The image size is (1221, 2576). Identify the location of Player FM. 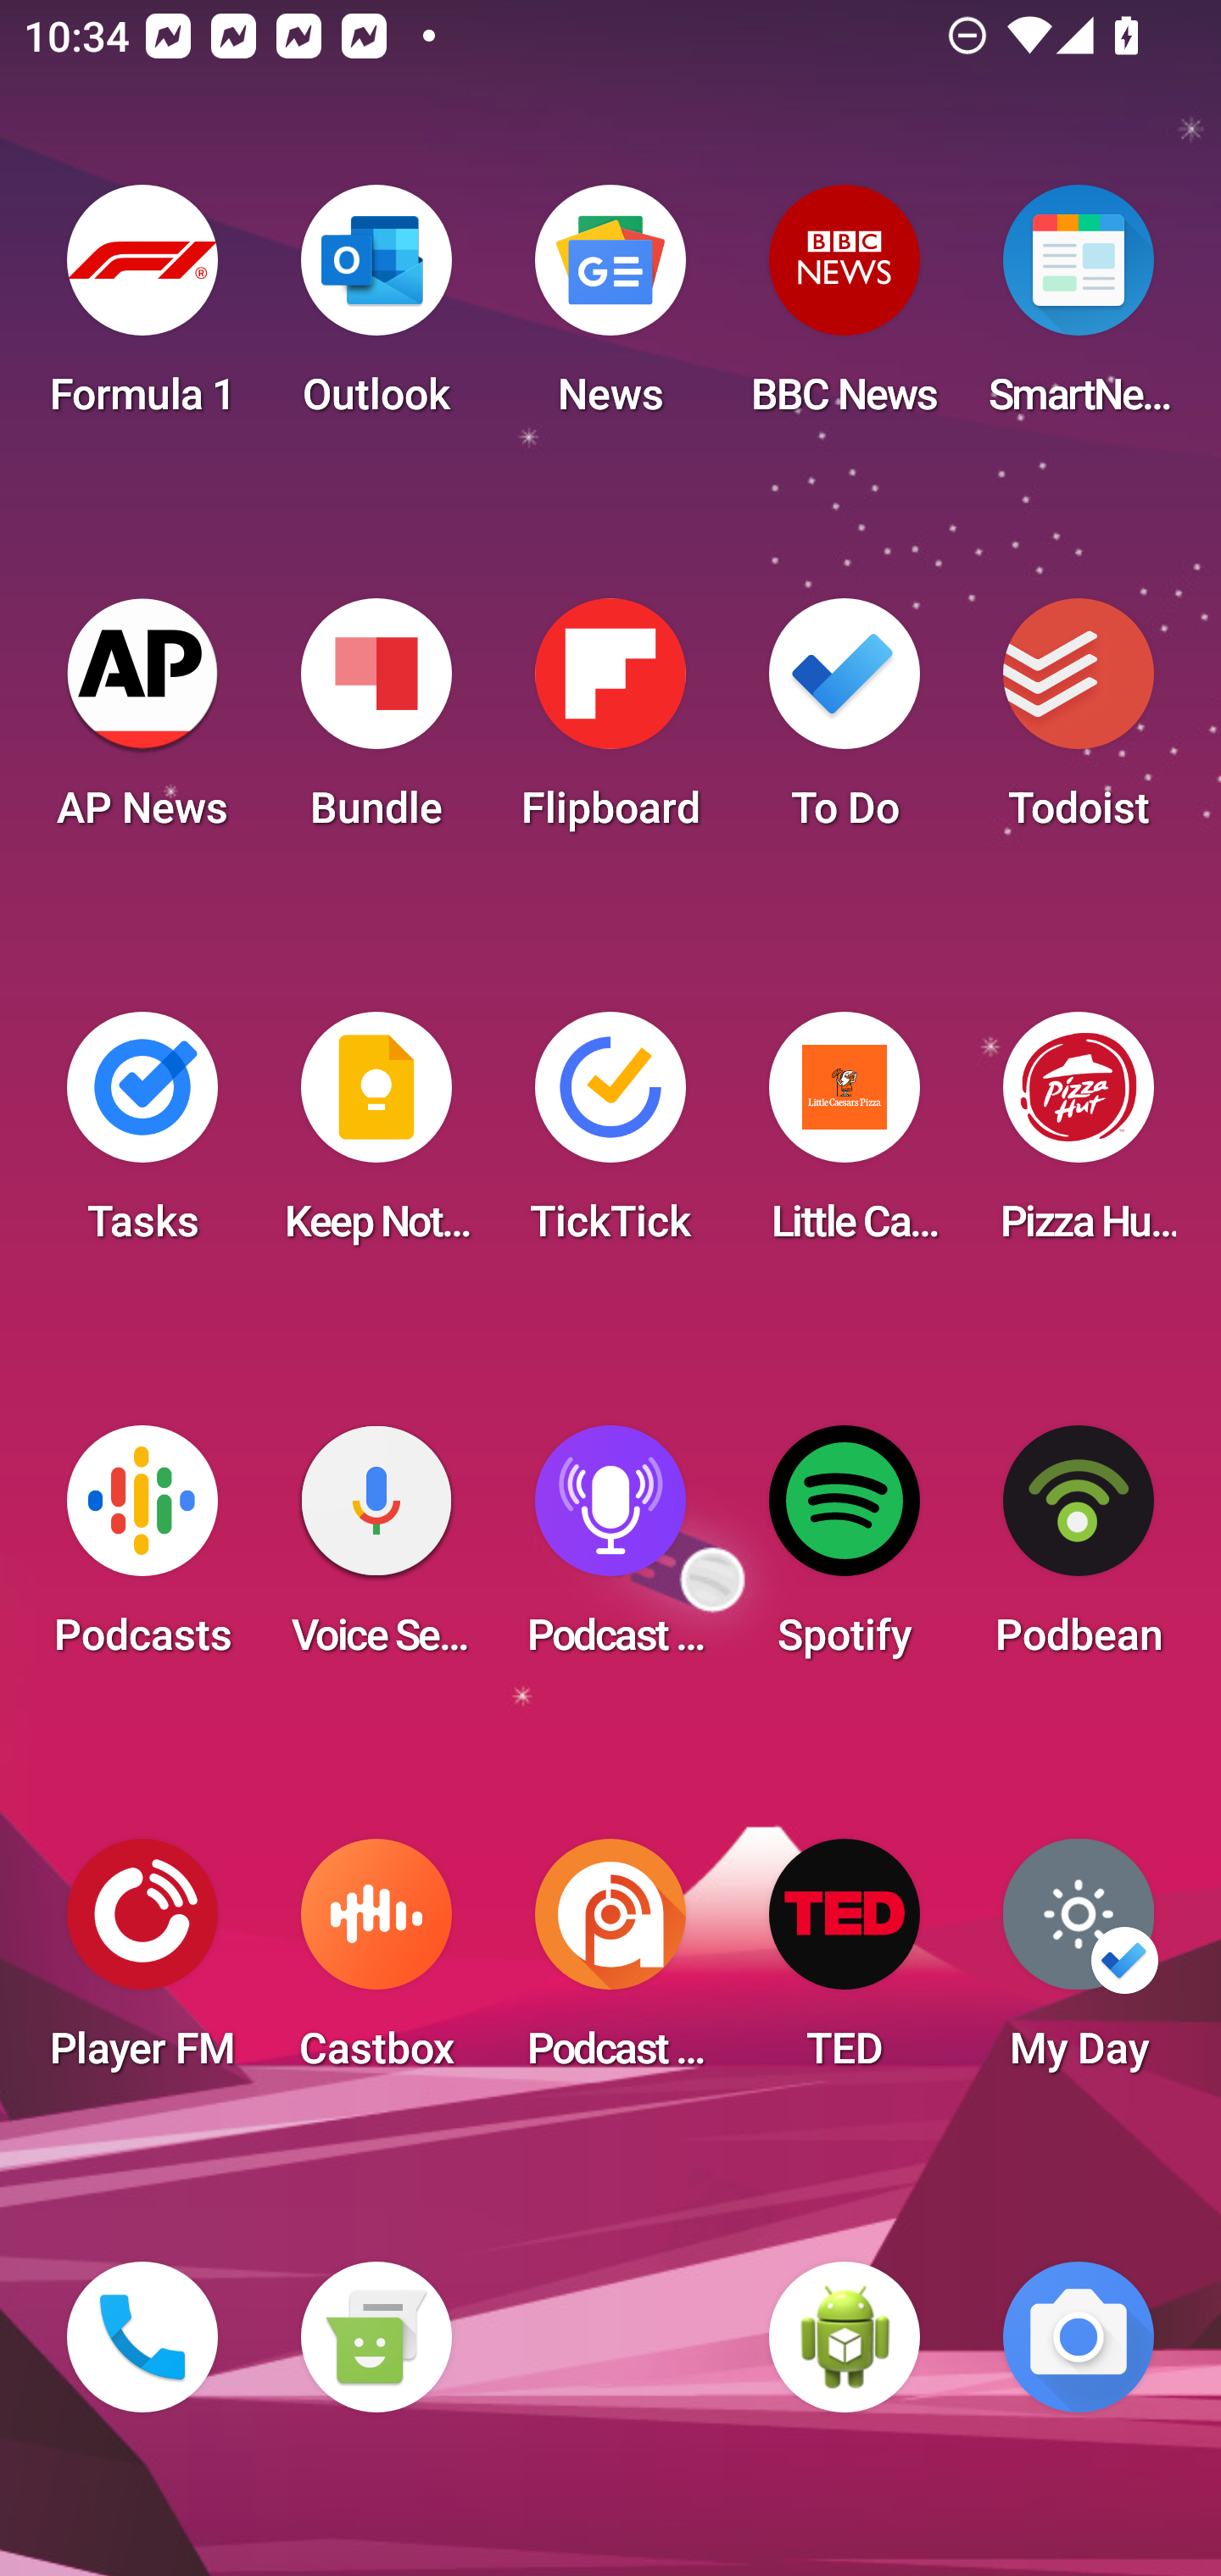
(142, 1964).